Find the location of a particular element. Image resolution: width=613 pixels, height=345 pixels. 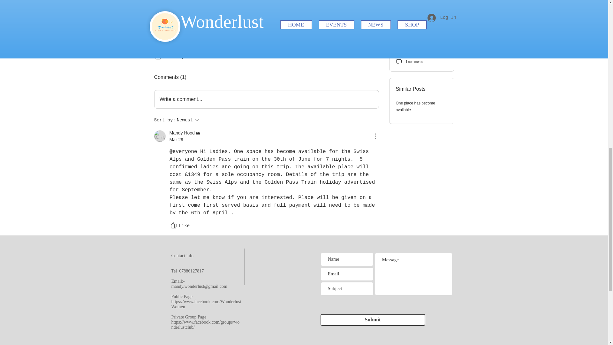

Write a comment... is located at coordinates (164, 57).